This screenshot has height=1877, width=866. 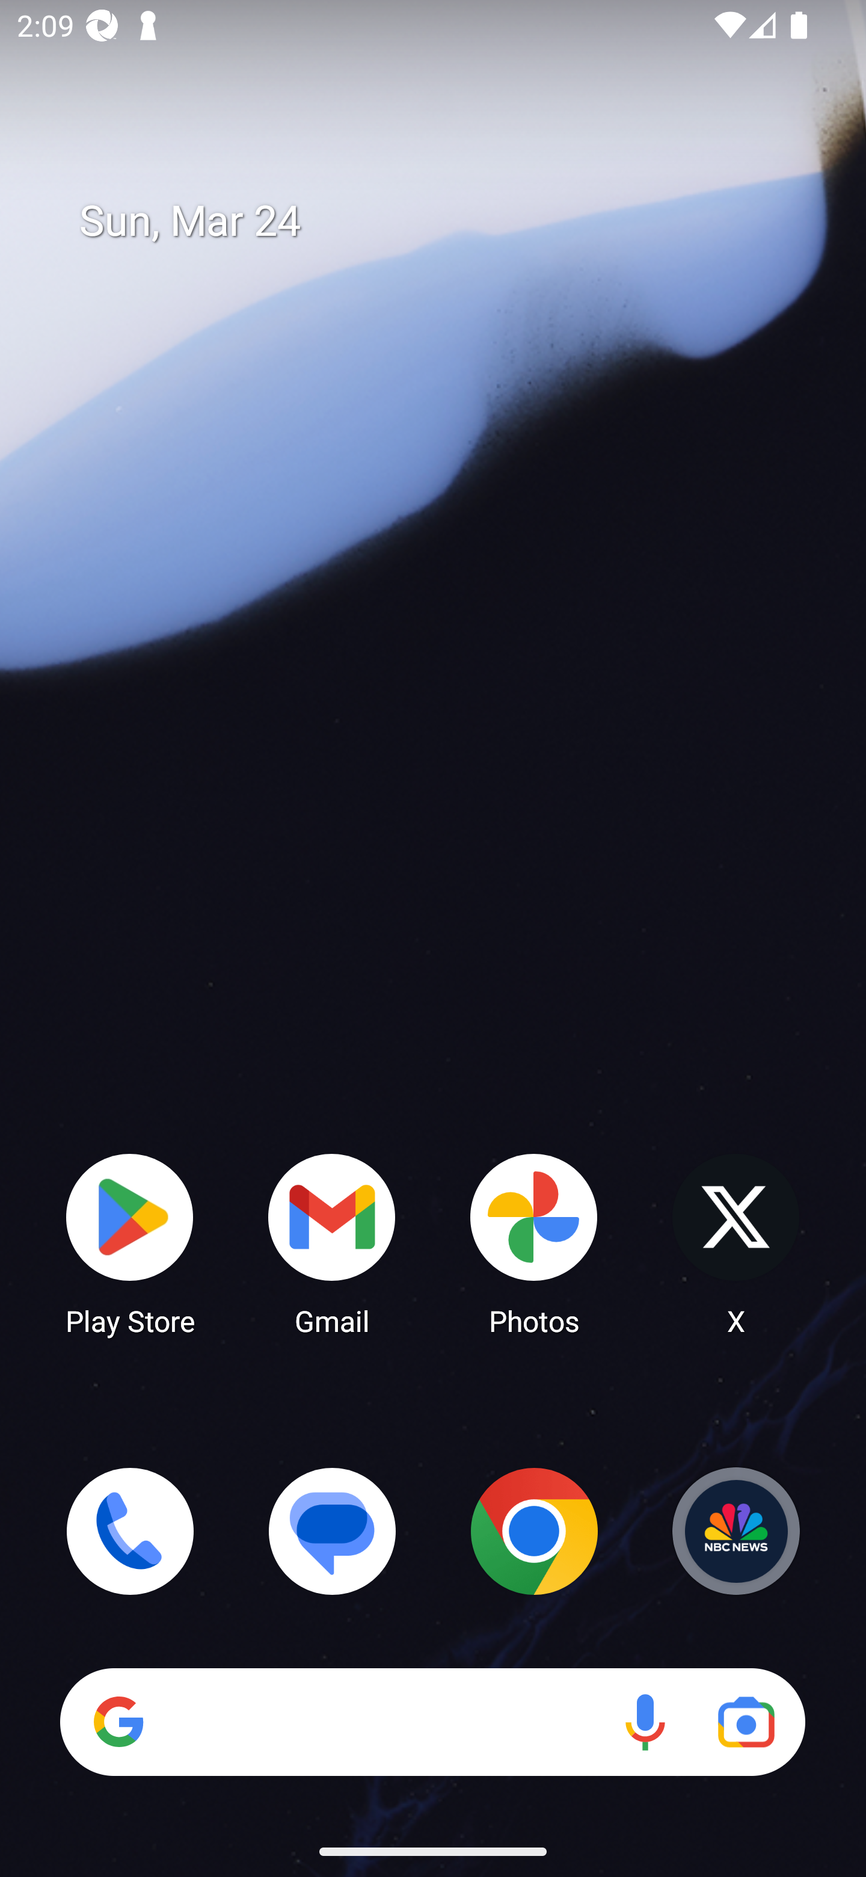 I want to click on Google Lens, so click(x=746, y=1722).